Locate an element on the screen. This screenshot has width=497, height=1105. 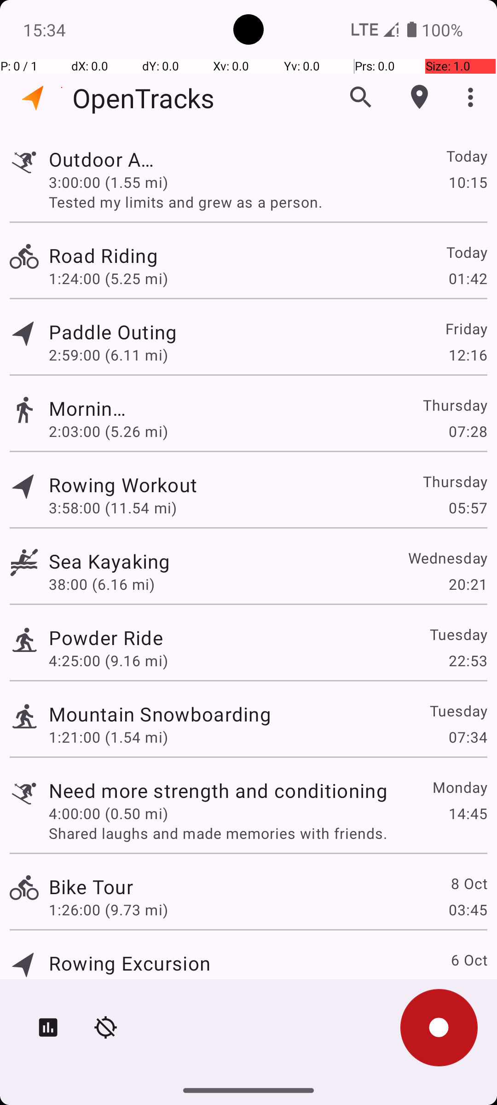
Rowing Workout is located at coordinates (130, 484).